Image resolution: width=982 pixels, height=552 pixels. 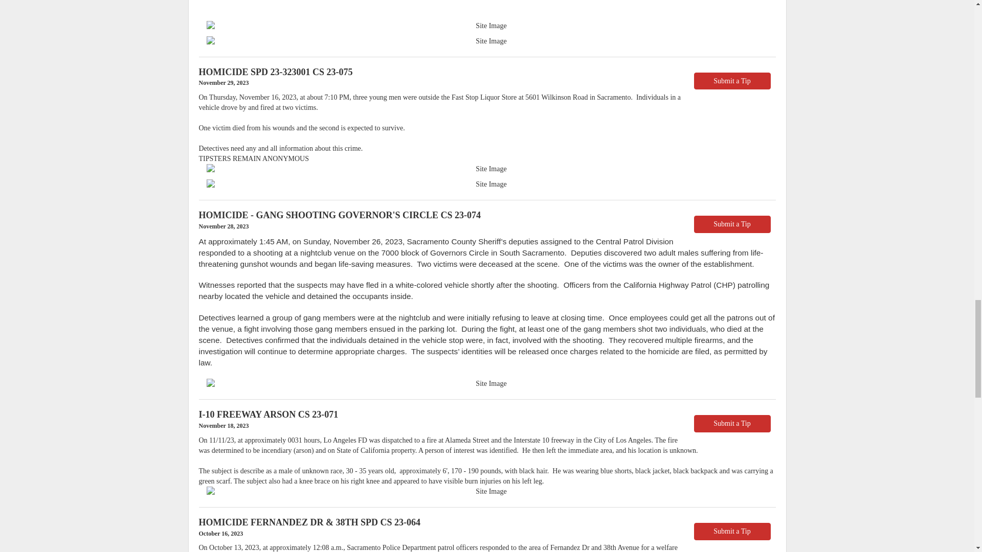 What do you see at coordinates (487, 26) in the screenshot?
I see `Click to Enlarge` at bounding box center [487, 26].